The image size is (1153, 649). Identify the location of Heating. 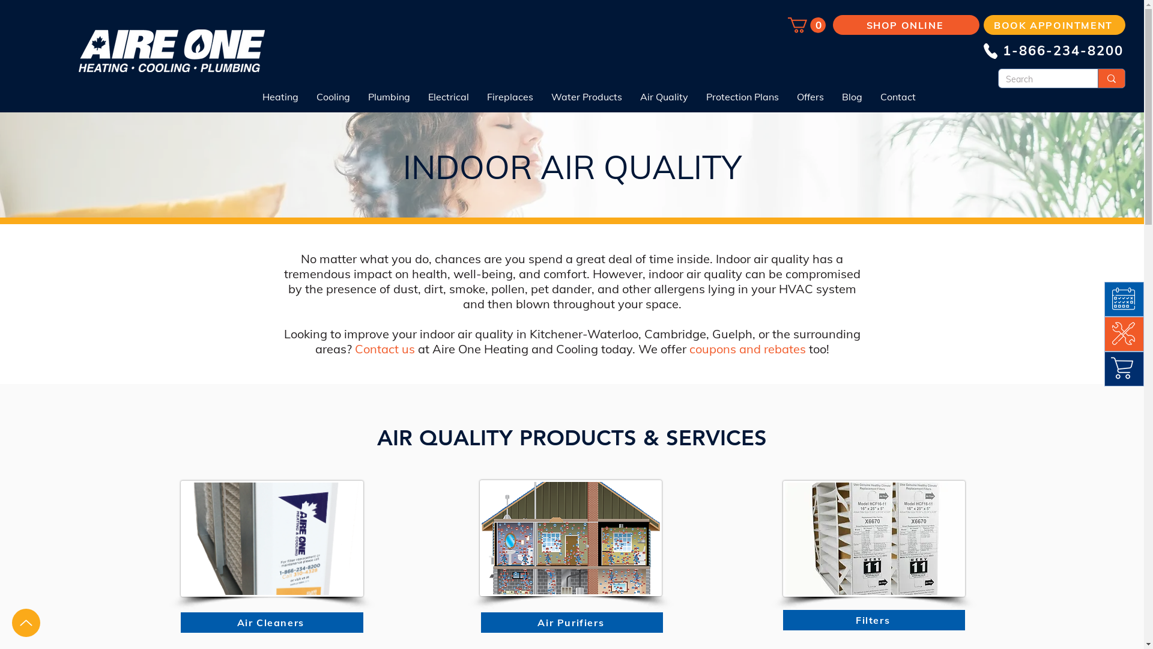
(280, 97).